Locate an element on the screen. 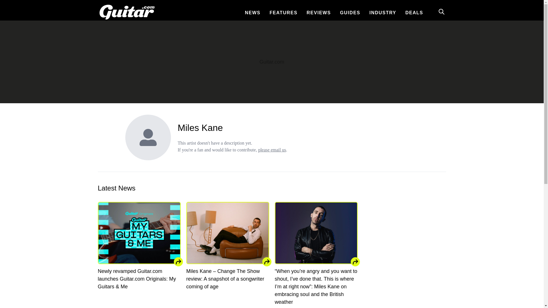  Published January 24, 2022 9:30AM is located at coordinates (227, 297).